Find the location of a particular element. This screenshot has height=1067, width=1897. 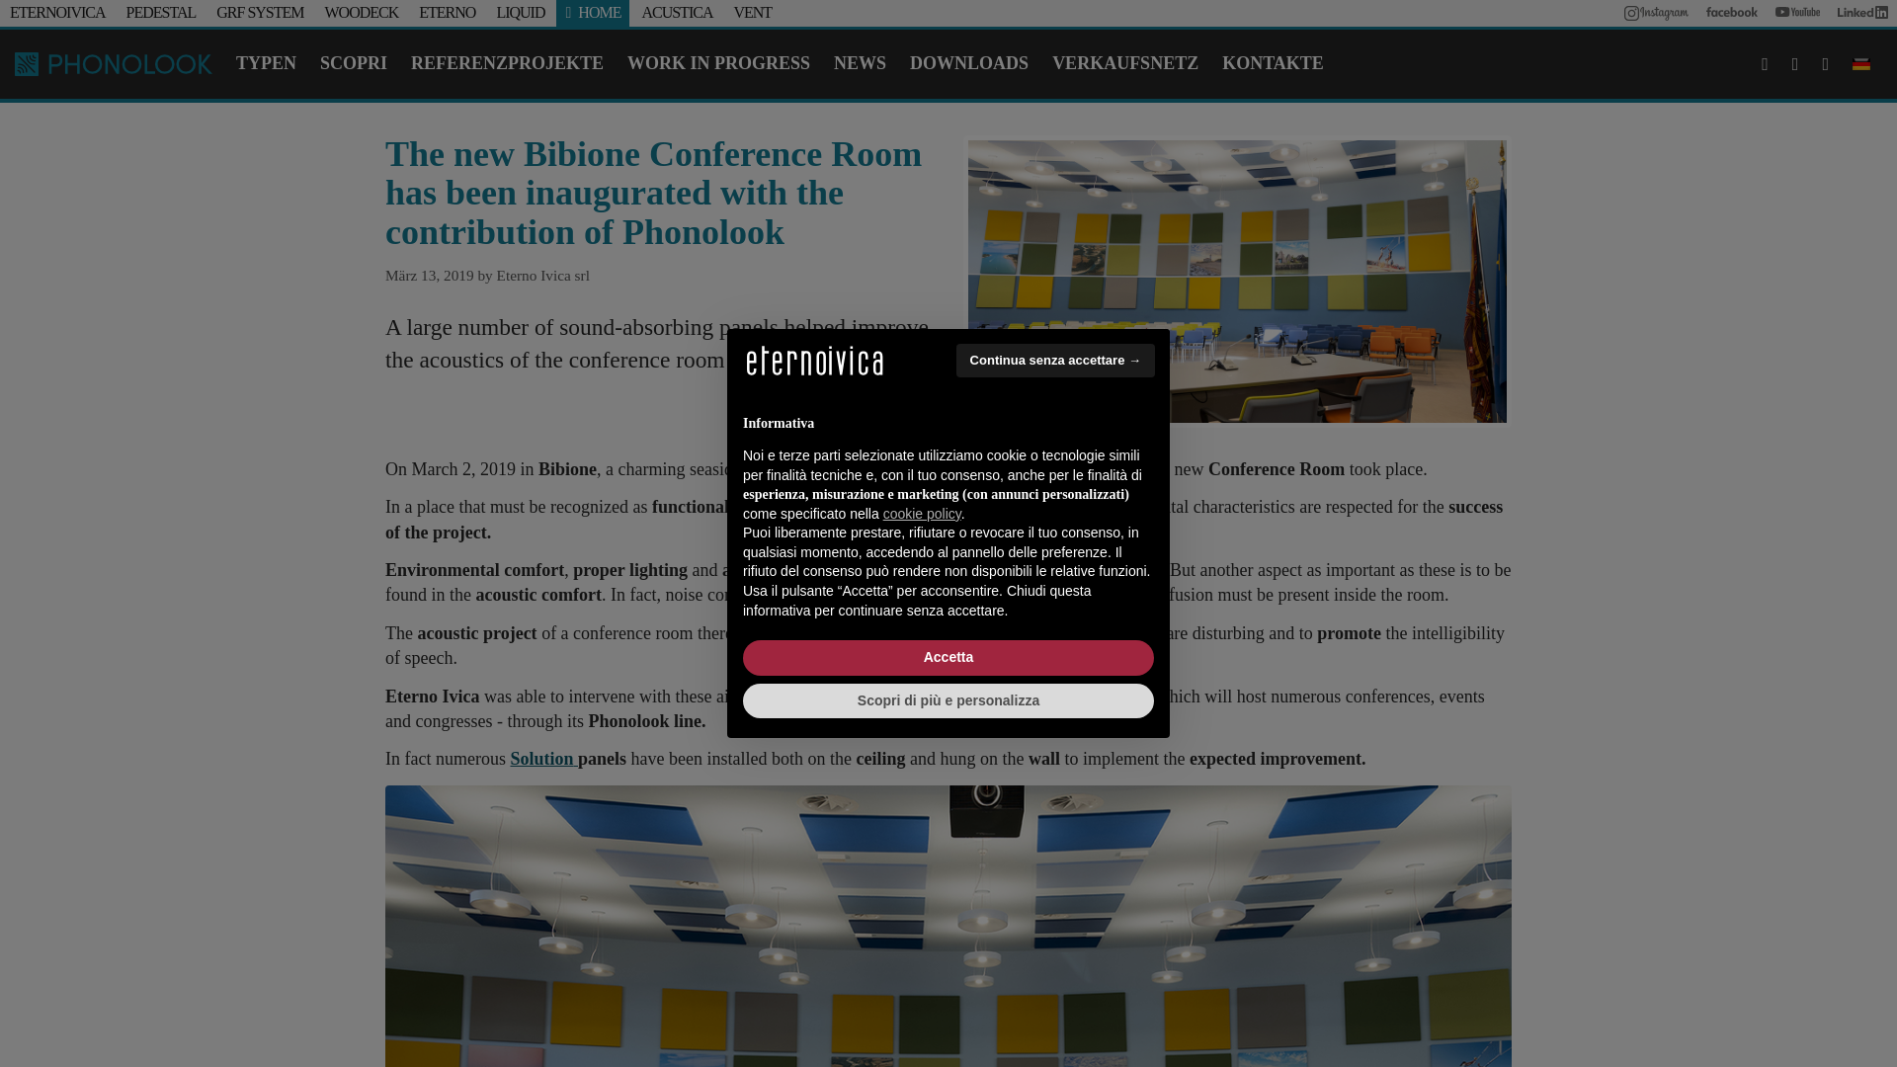

KONTAKTE is located at coordinates (1273, 64).